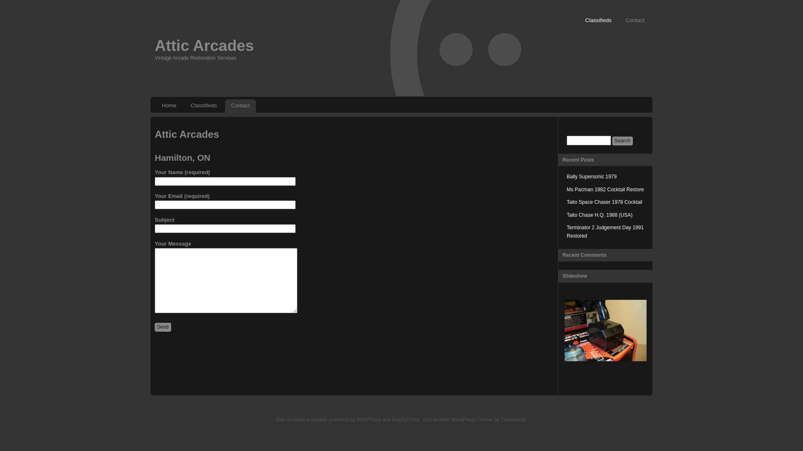 The image size is (803, 451). What do you see at coordinates (622, 141) in the screenshot?
I see `Search` at bounding box center [622, 141].